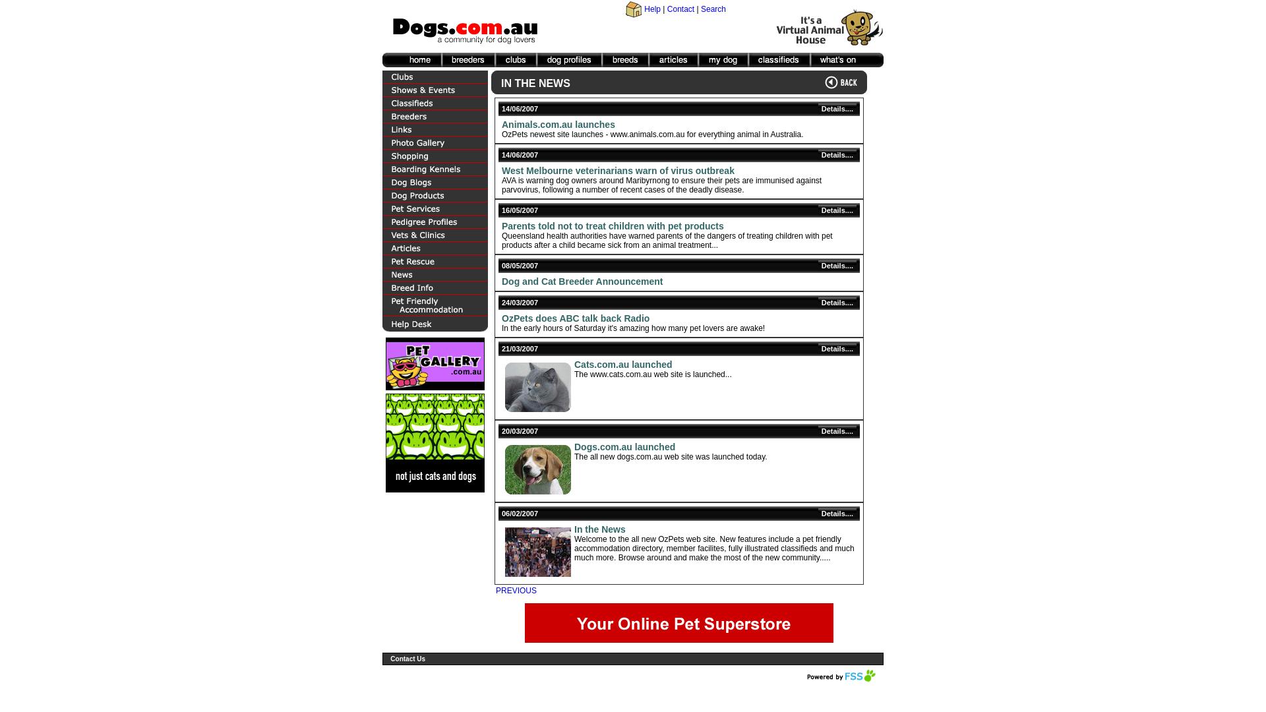  Describe the element at coordinates (653, 9) in the screenshot. I see `Help` at that location.